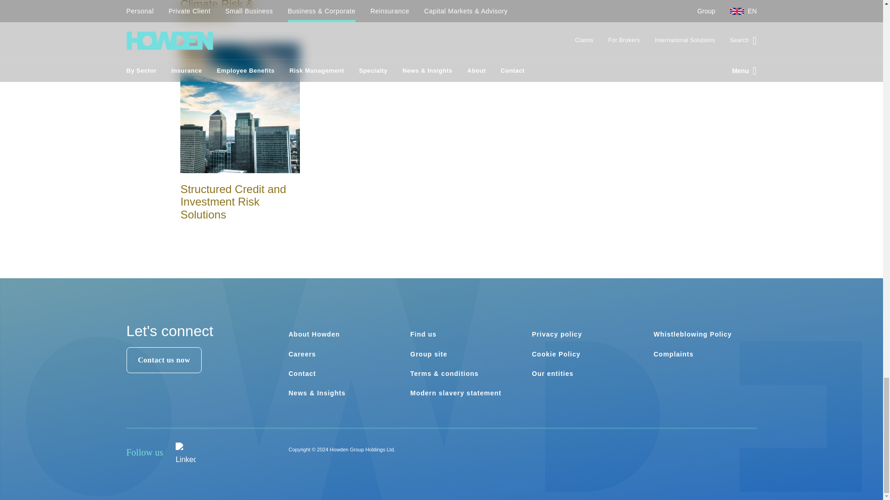 The image size is (890, 500). I want to click on Contact , so click(302, 374).